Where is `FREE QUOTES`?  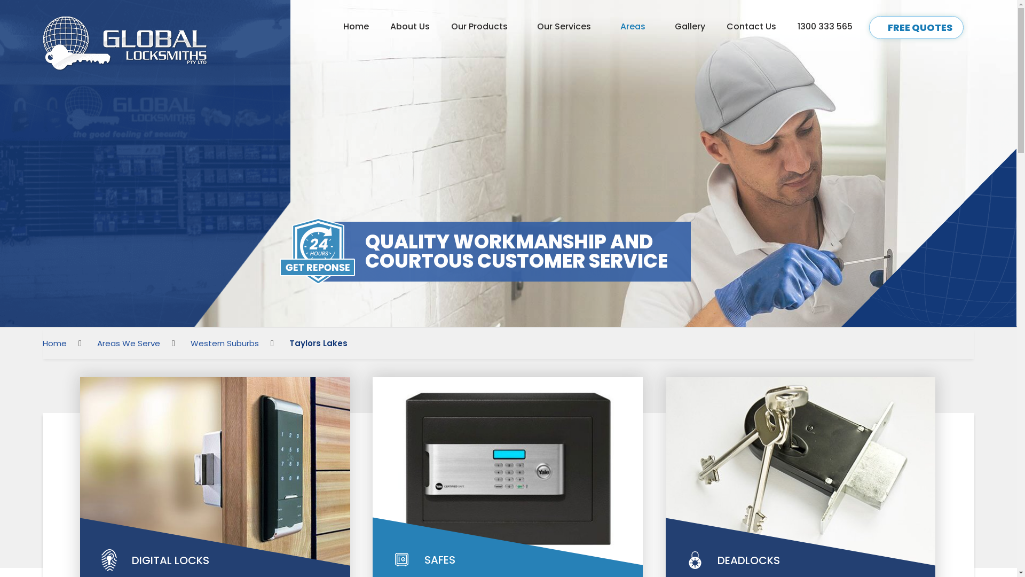
FREE QUOTES is located at coordinates (916, 28).